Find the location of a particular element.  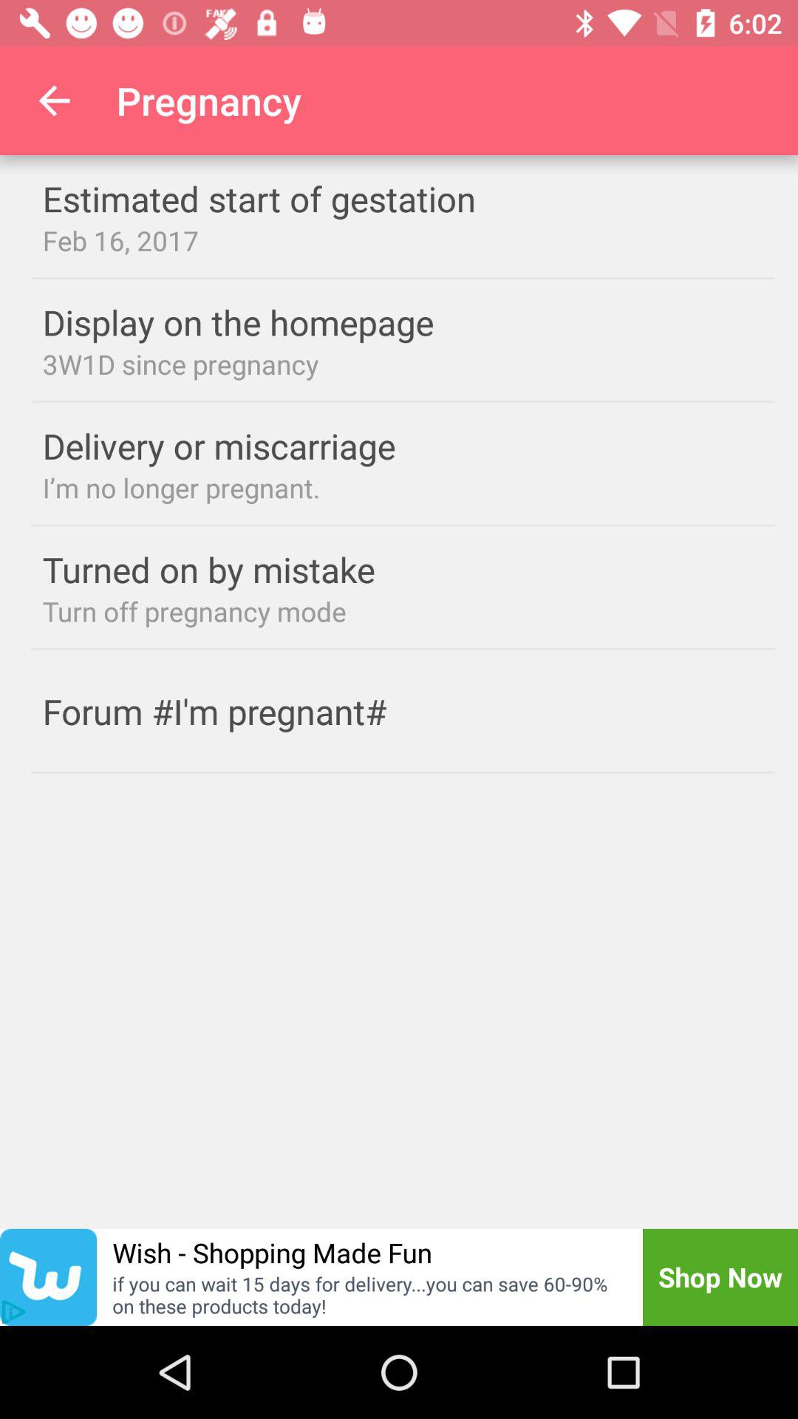

turn on 3w1d since pregnancy item is located at coordinates (402, 364).